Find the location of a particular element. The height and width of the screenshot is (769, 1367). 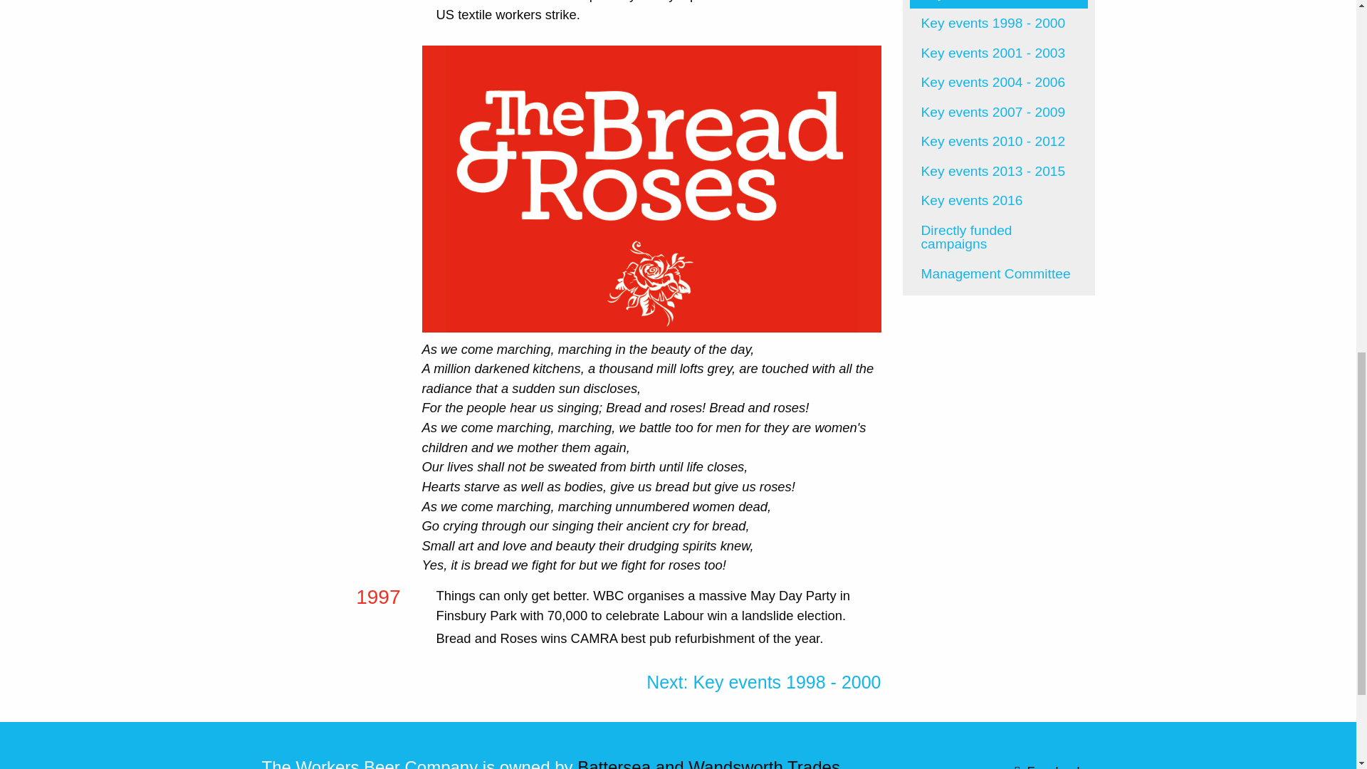

Key events 1998 - 2000 is located at coordinates (999, 23).